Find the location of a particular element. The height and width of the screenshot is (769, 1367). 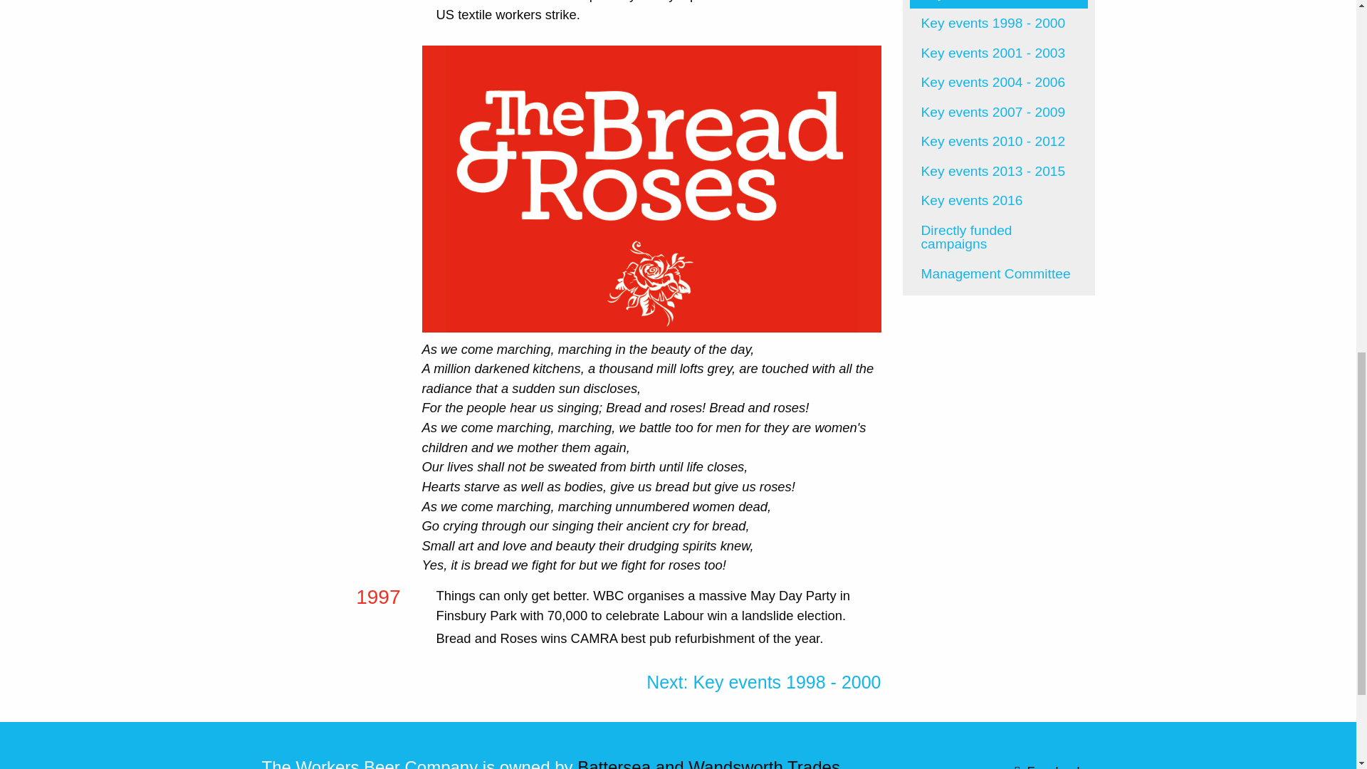

Key events 1998 - 2000 is located at coordinates (999, 23).